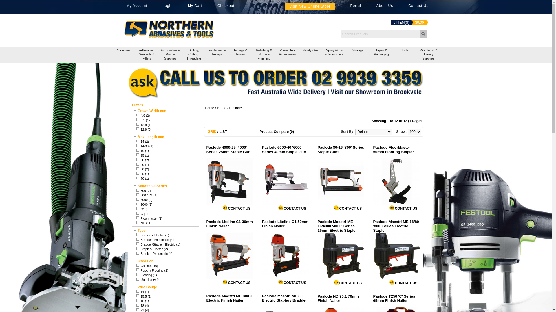 This screenshot has height=312, width=556. Describe the element at coordinates (396, 152) in the screenshot. I see `Paslode FloorMaster 50mm Flooring Stapler` at that location.